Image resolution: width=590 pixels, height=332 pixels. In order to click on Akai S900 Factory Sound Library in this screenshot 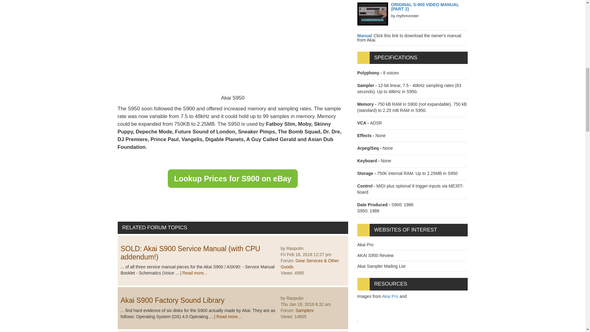, I will do `click(172, 300)`.